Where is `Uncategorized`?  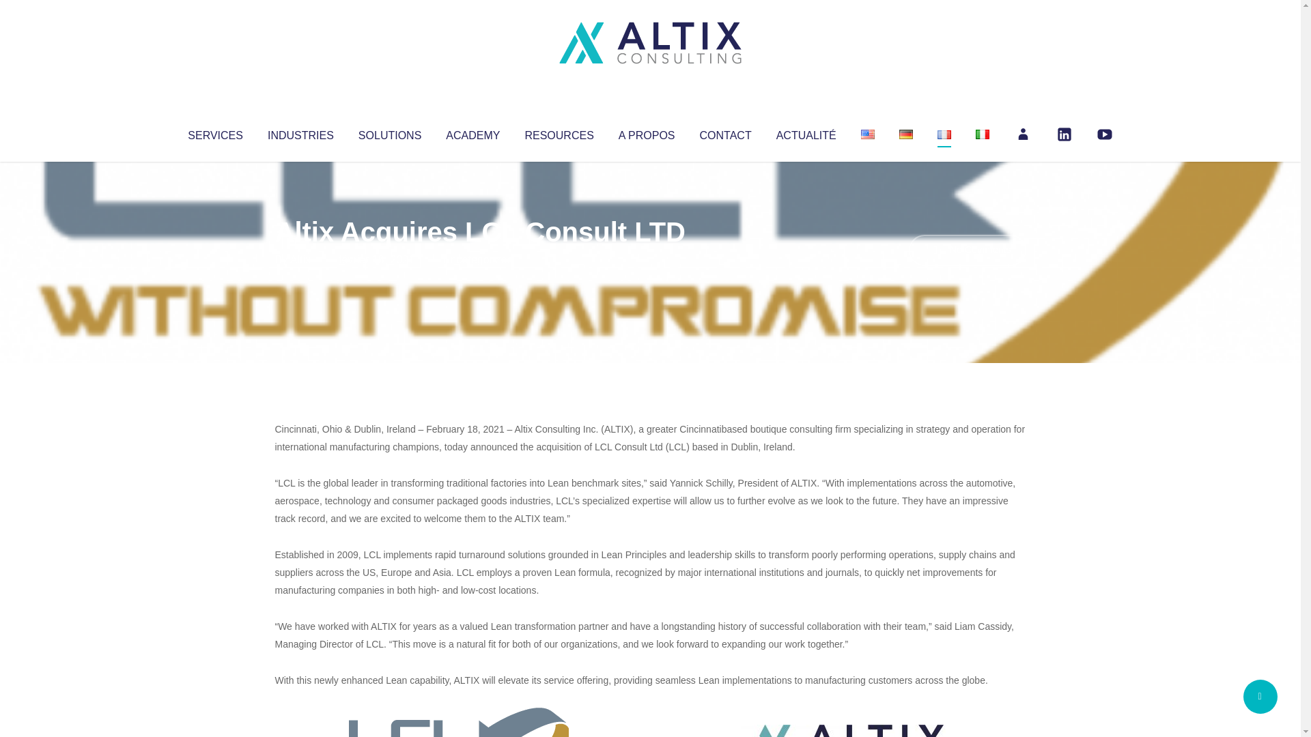
Uncategorized is located at coordinates (477, 259).